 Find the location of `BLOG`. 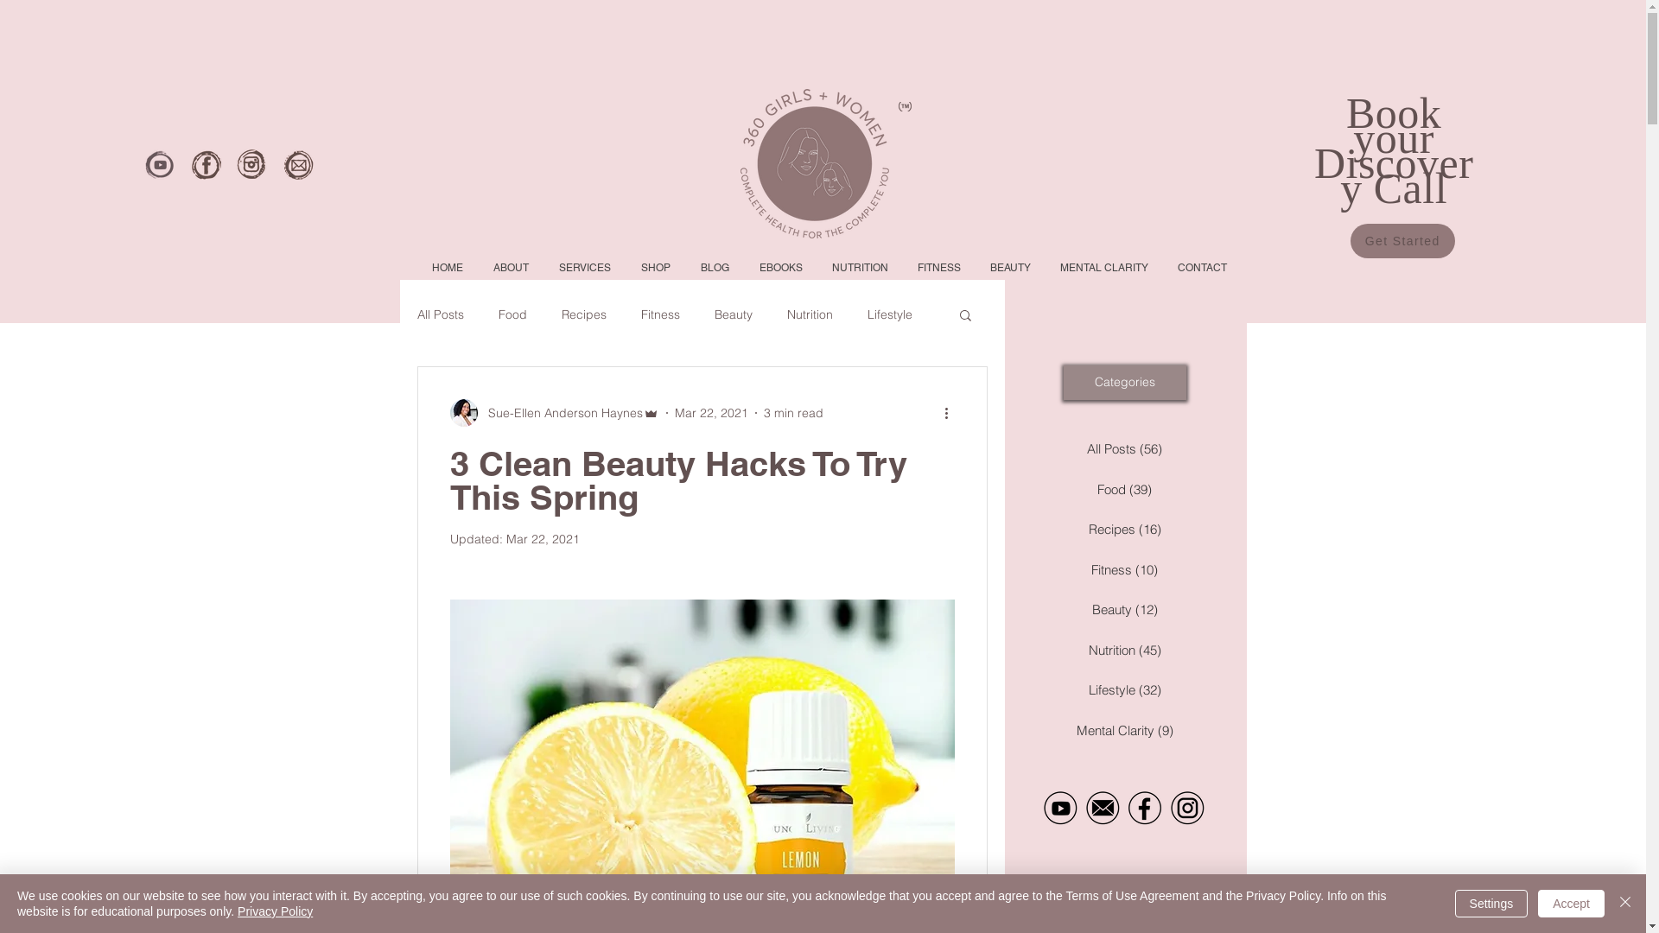

BLOG is located at coordinates (714, 268).